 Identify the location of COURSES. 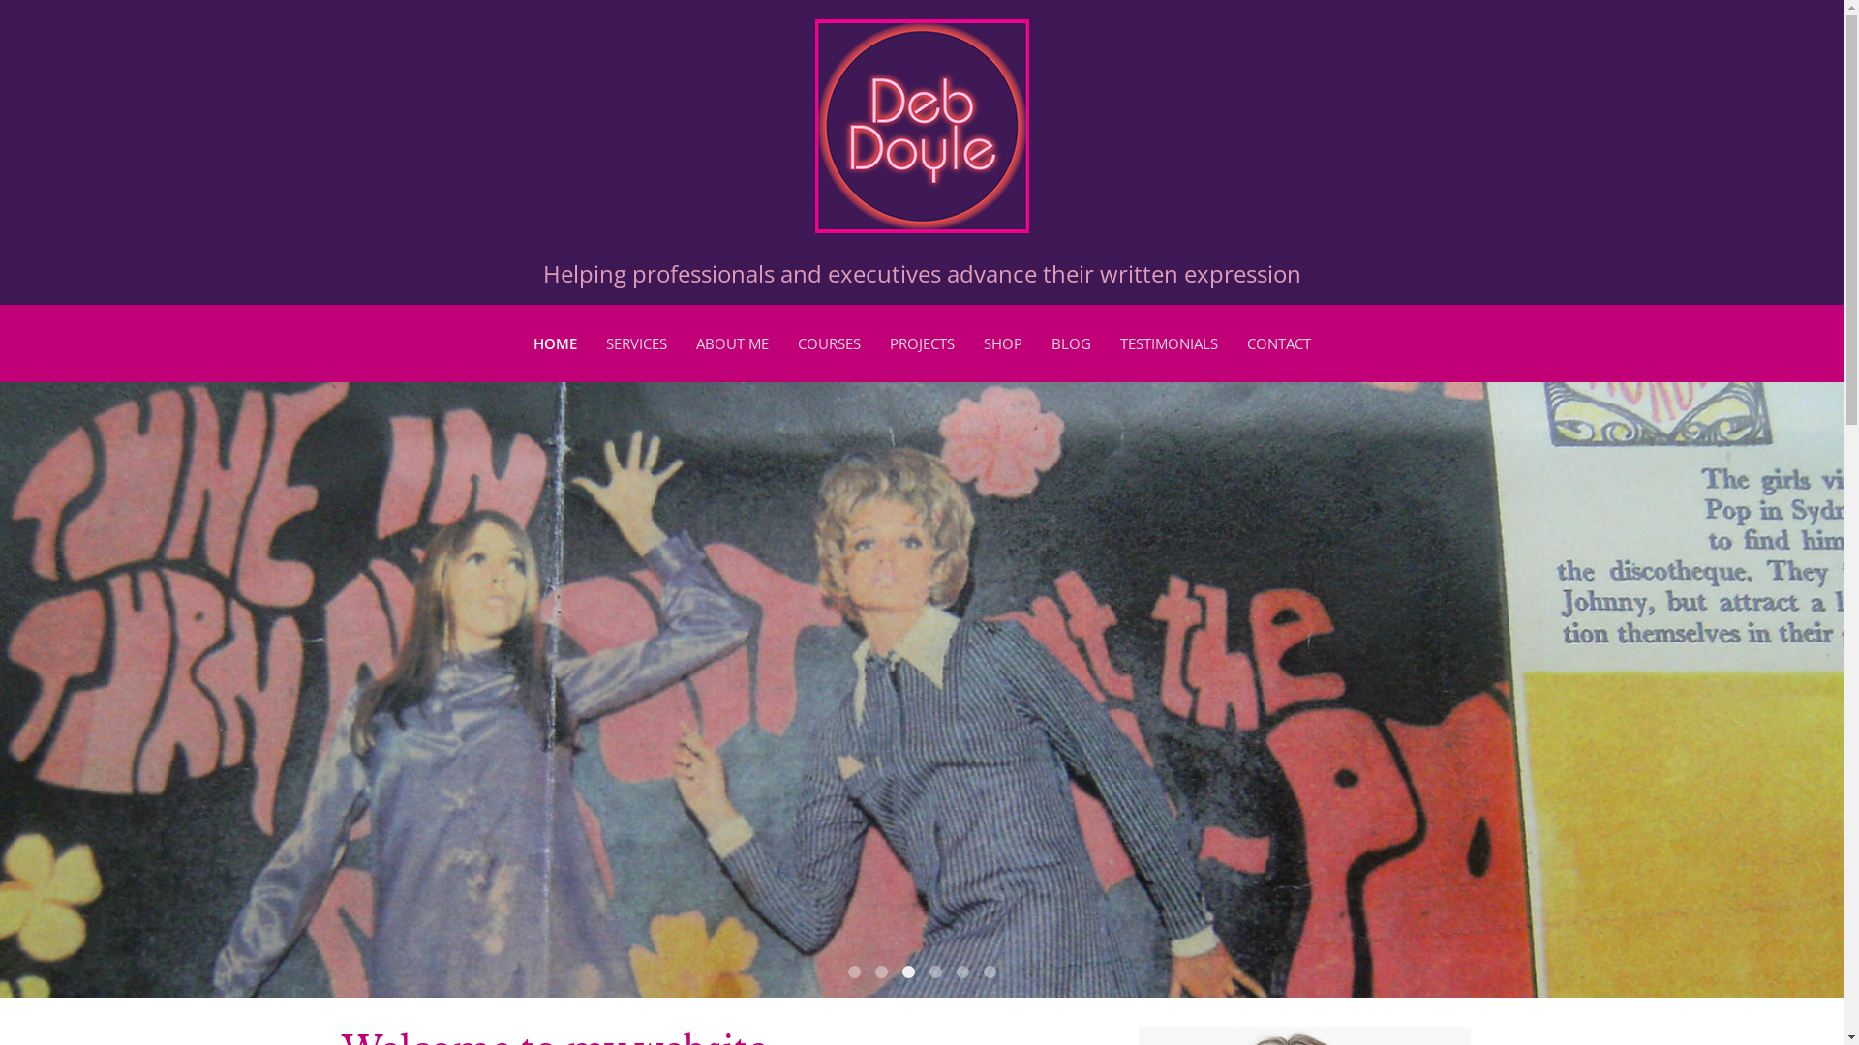
(829, 343).